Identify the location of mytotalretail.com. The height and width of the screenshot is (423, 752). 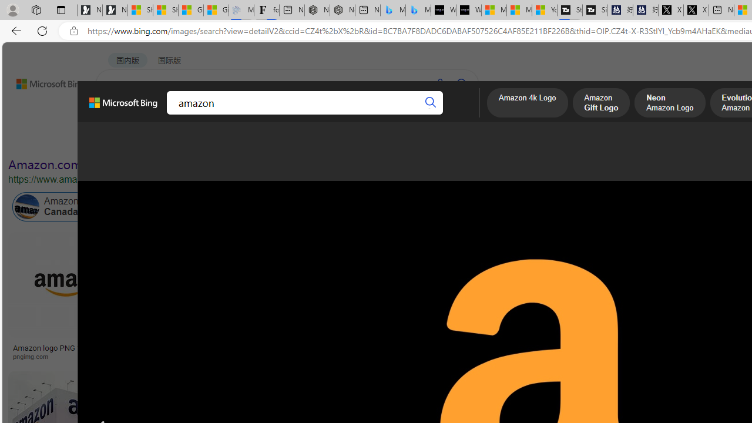
(175, 356).